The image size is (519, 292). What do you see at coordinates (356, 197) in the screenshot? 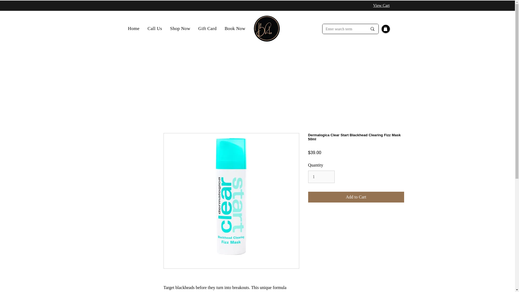
I see `Add to Cart` at bounding box center [356, 197].